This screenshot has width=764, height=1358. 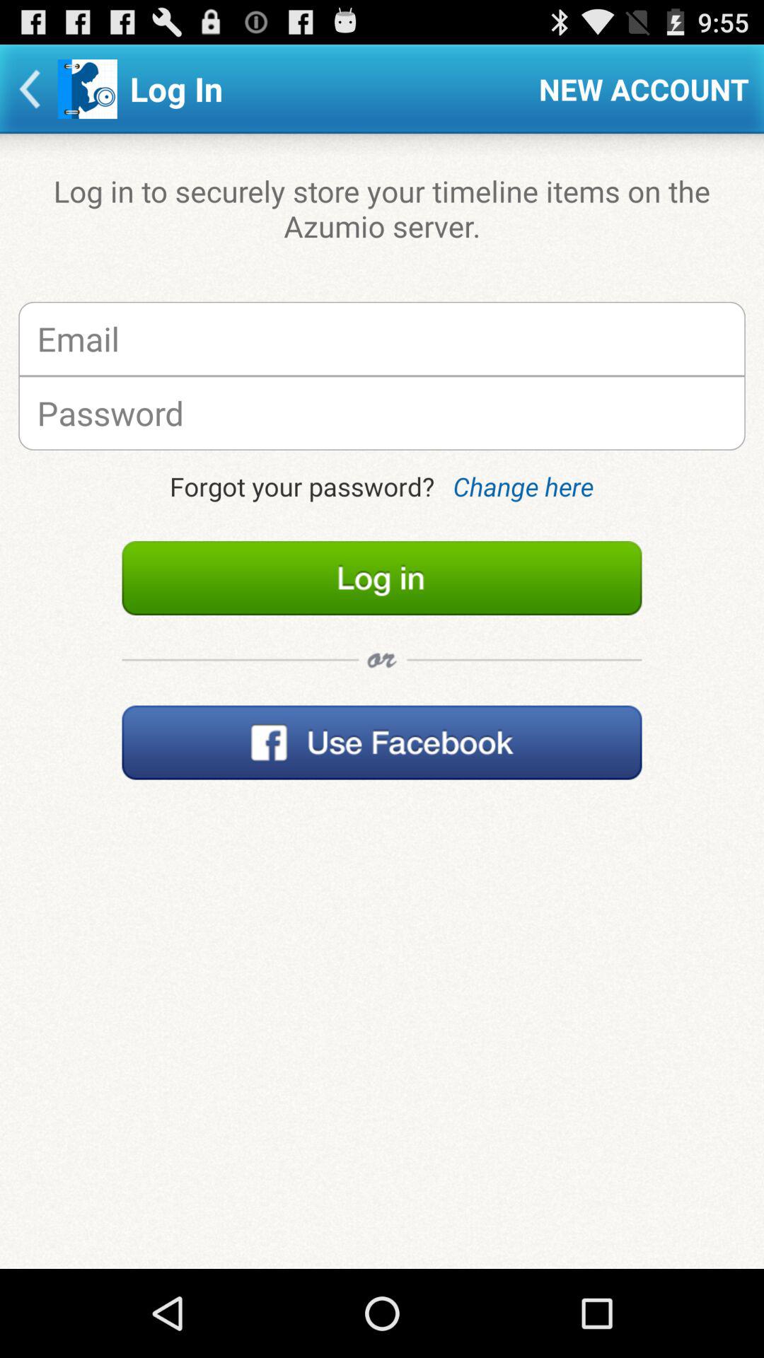 I want to click on enter login email, so click(x=382, y=338).